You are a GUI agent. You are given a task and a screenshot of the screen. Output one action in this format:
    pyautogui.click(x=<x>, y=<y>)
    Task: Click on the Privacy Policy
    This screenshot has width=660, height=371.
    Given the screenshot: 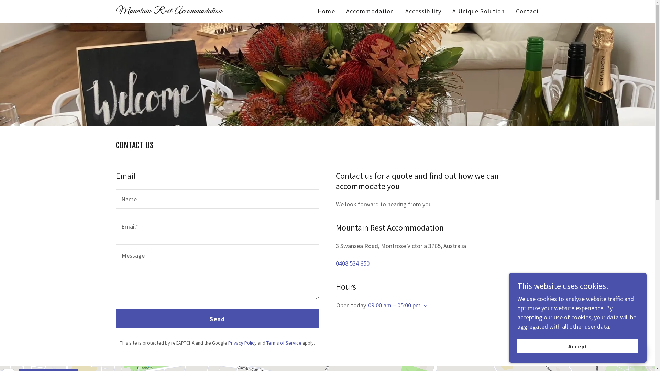 What is the action you would take?
    pyautogui.click(x=243, y=343)
    